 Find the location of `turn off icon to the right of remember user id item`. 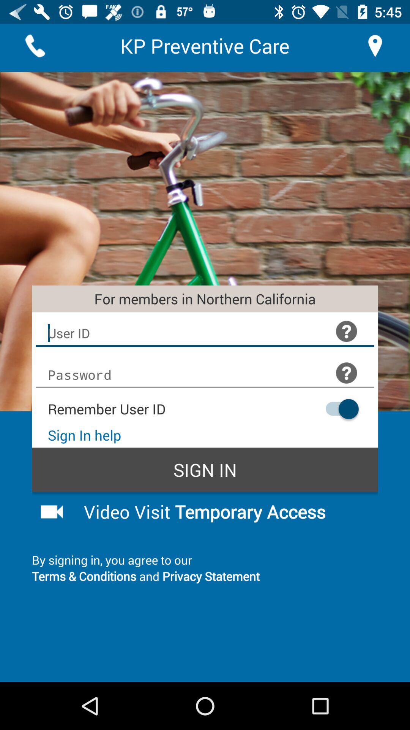

turn off icon to the right of remember user id item is located at coordinates (338, 409).